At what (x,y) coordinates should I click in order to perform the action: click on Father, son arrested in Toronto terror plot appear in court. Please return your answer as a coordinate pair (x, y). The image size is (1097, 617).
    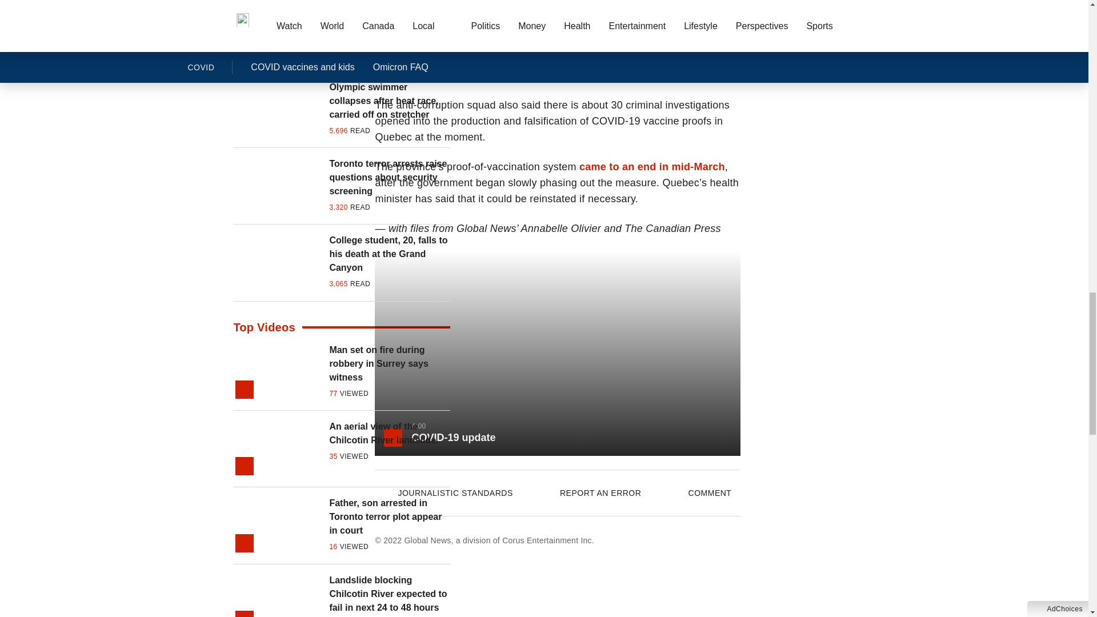
    Looking at the image, I should click on (390, 516).